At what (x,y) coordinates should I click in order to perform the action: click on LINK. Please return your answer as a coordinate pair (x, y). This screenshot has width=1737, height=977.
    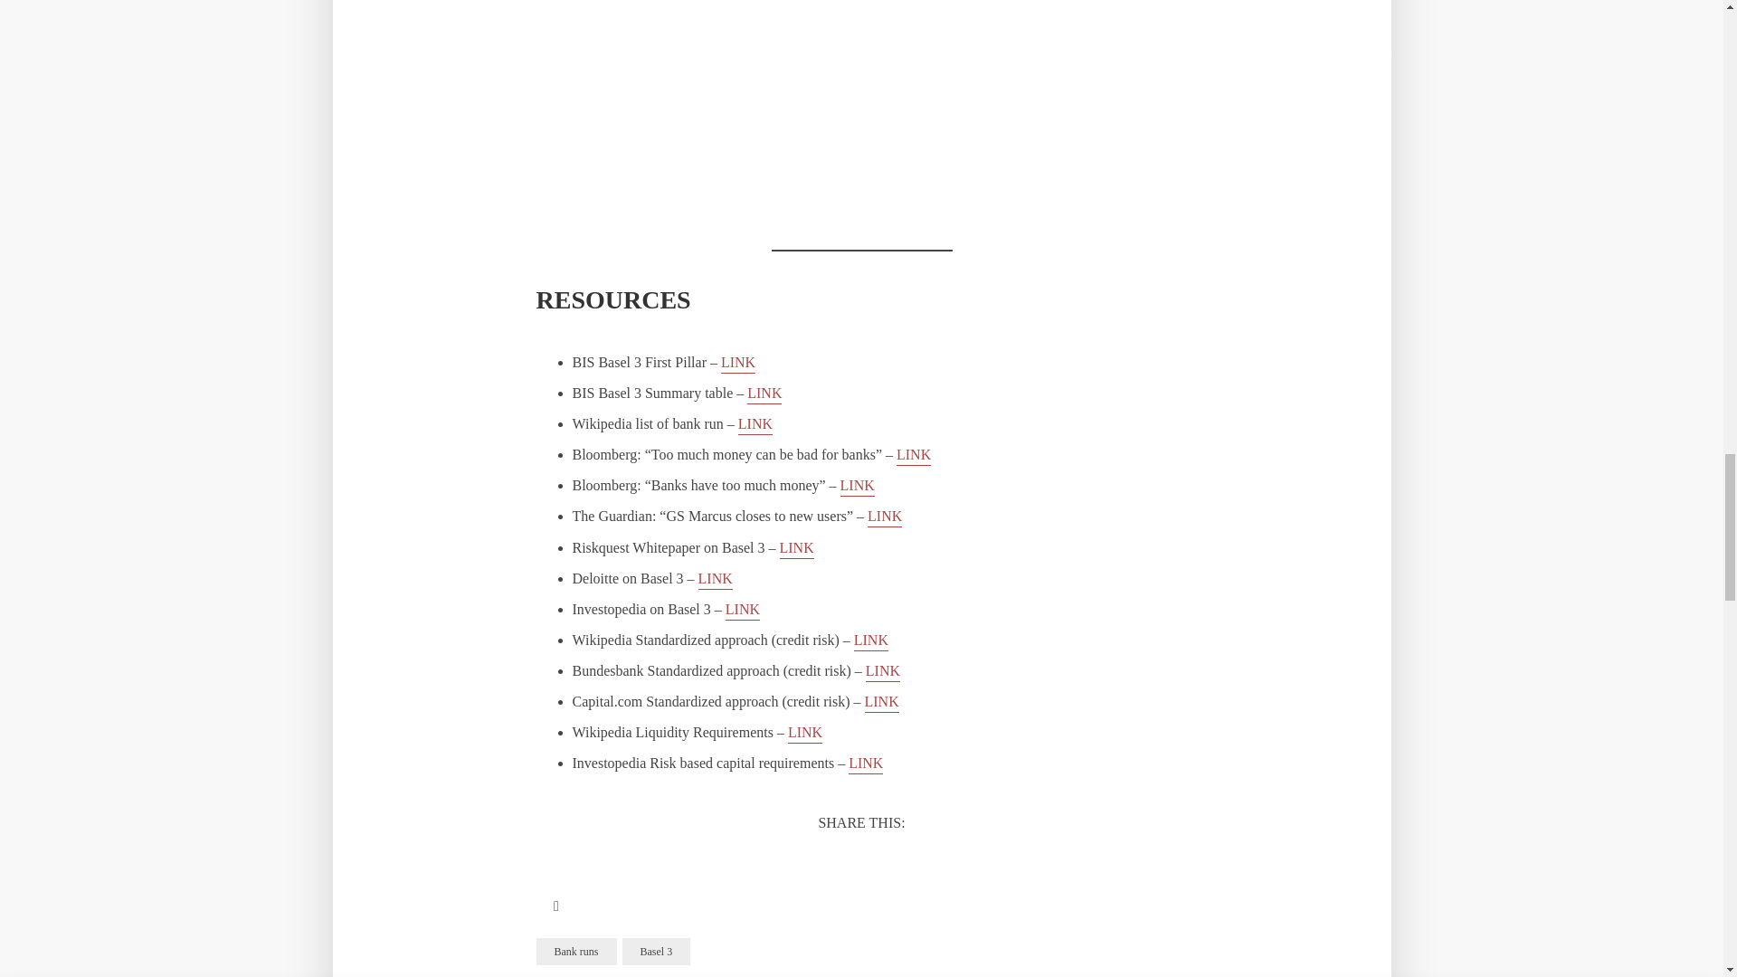
    Looking at the image, I should click on (882, 703).